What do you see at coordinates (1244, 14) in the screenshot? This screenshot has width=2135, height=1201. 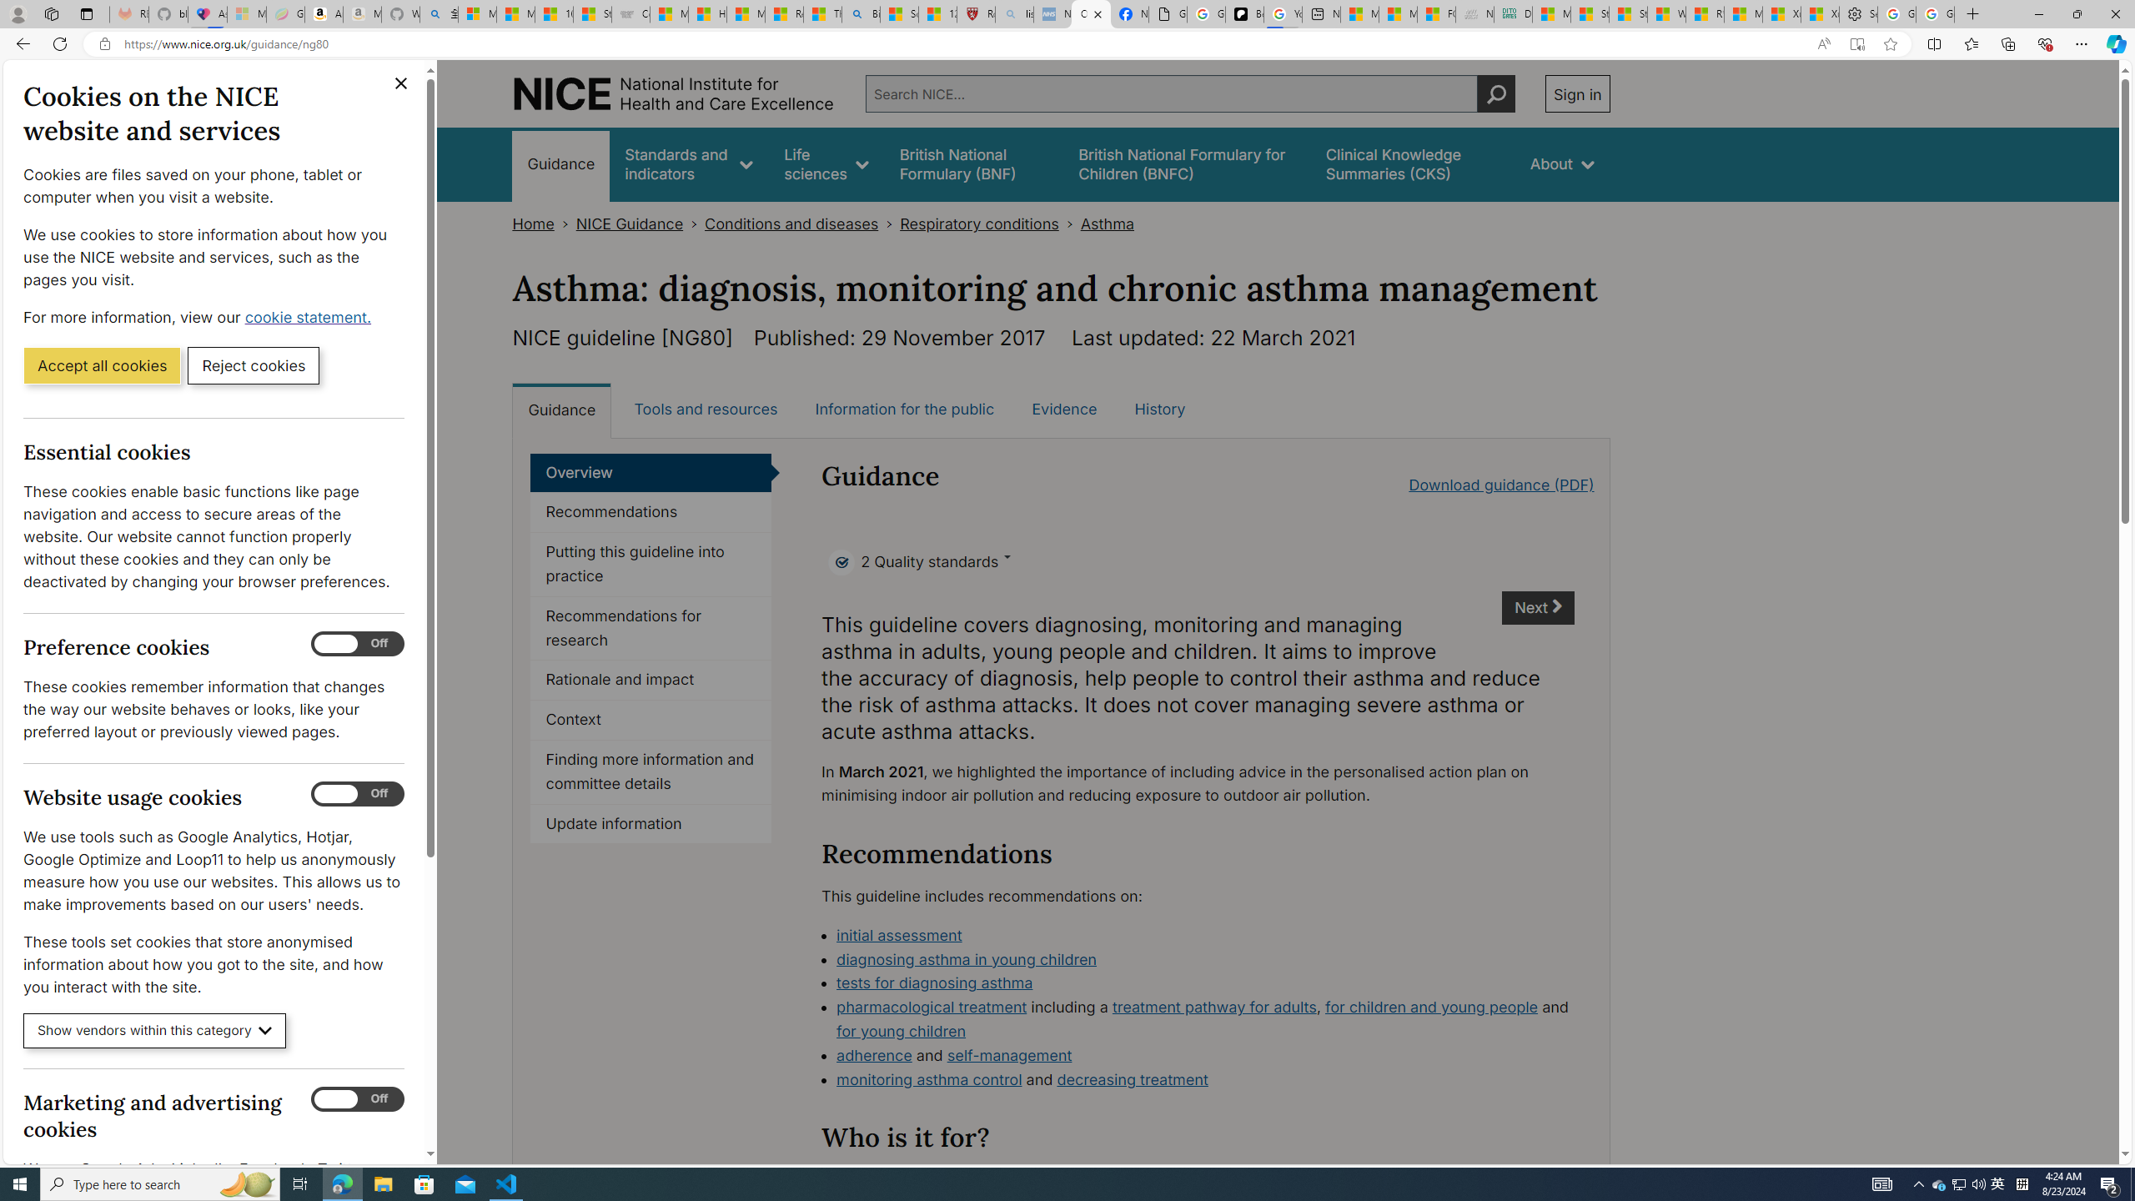 I see `Be Smart | creating Science videos | Patreon` at bounding box center [1244, 14].